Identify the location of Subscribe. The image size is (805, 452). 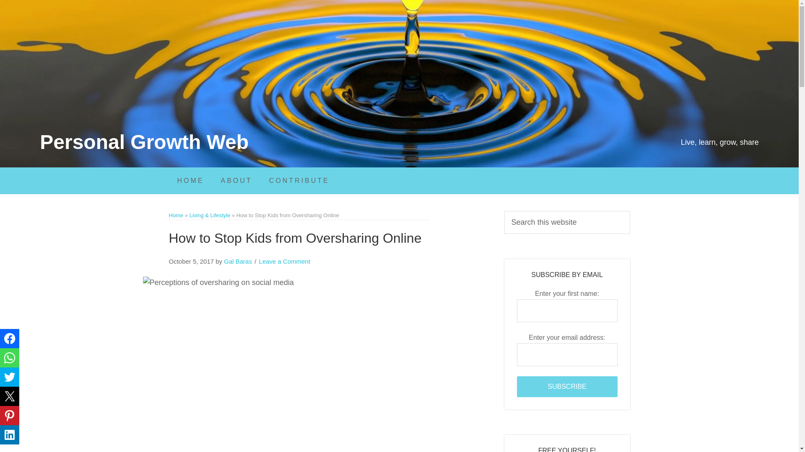
(567, 387).